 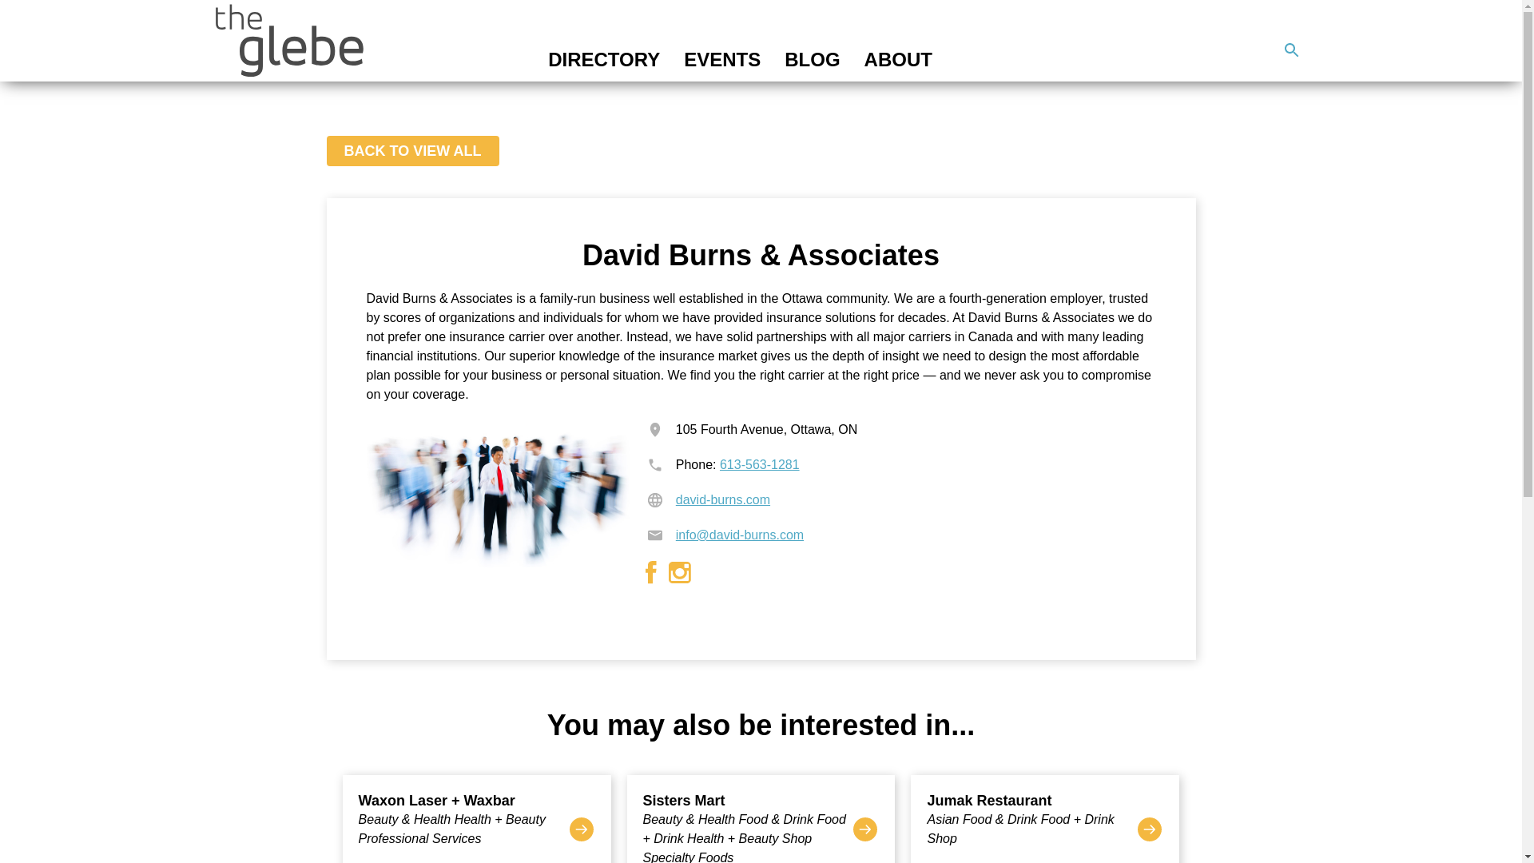 I want to click on david-burns.com, so click(x=722, y=499).